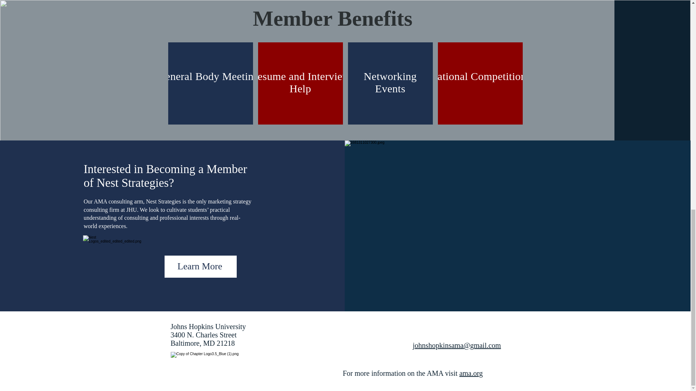 The height and width of the screenshot is (391, 696). What do you see at coordinates (200, 266) in the screenshot?
I see `Learn More` at bounding box center [200, 266].